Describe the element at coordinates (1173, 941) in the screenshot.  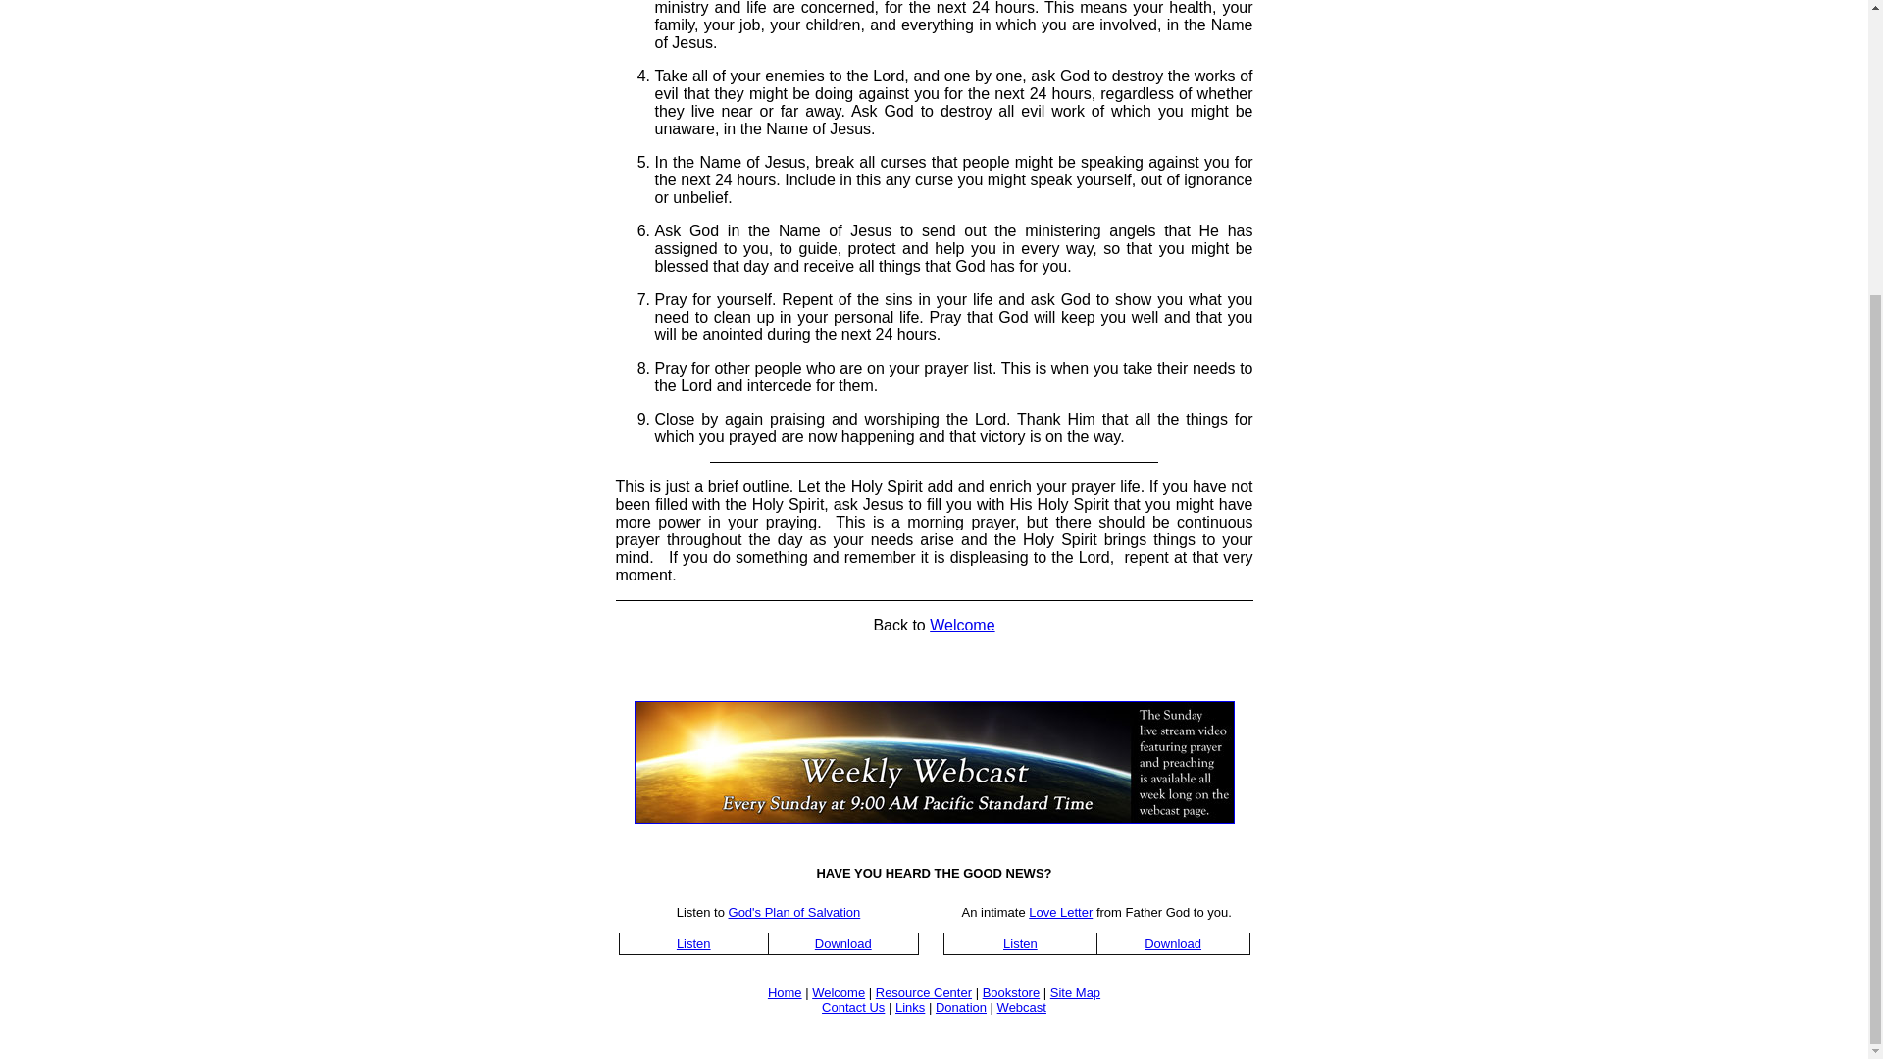
I see `Download` at that location.